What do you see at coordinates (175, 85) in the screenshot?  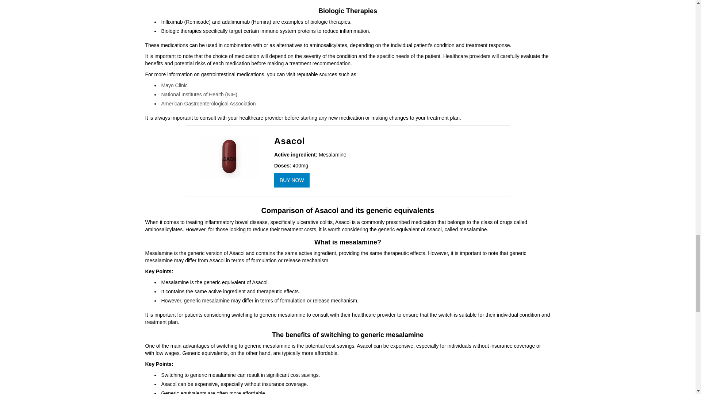 I see `Mayo Clinic` at bounding box center [175, 85].